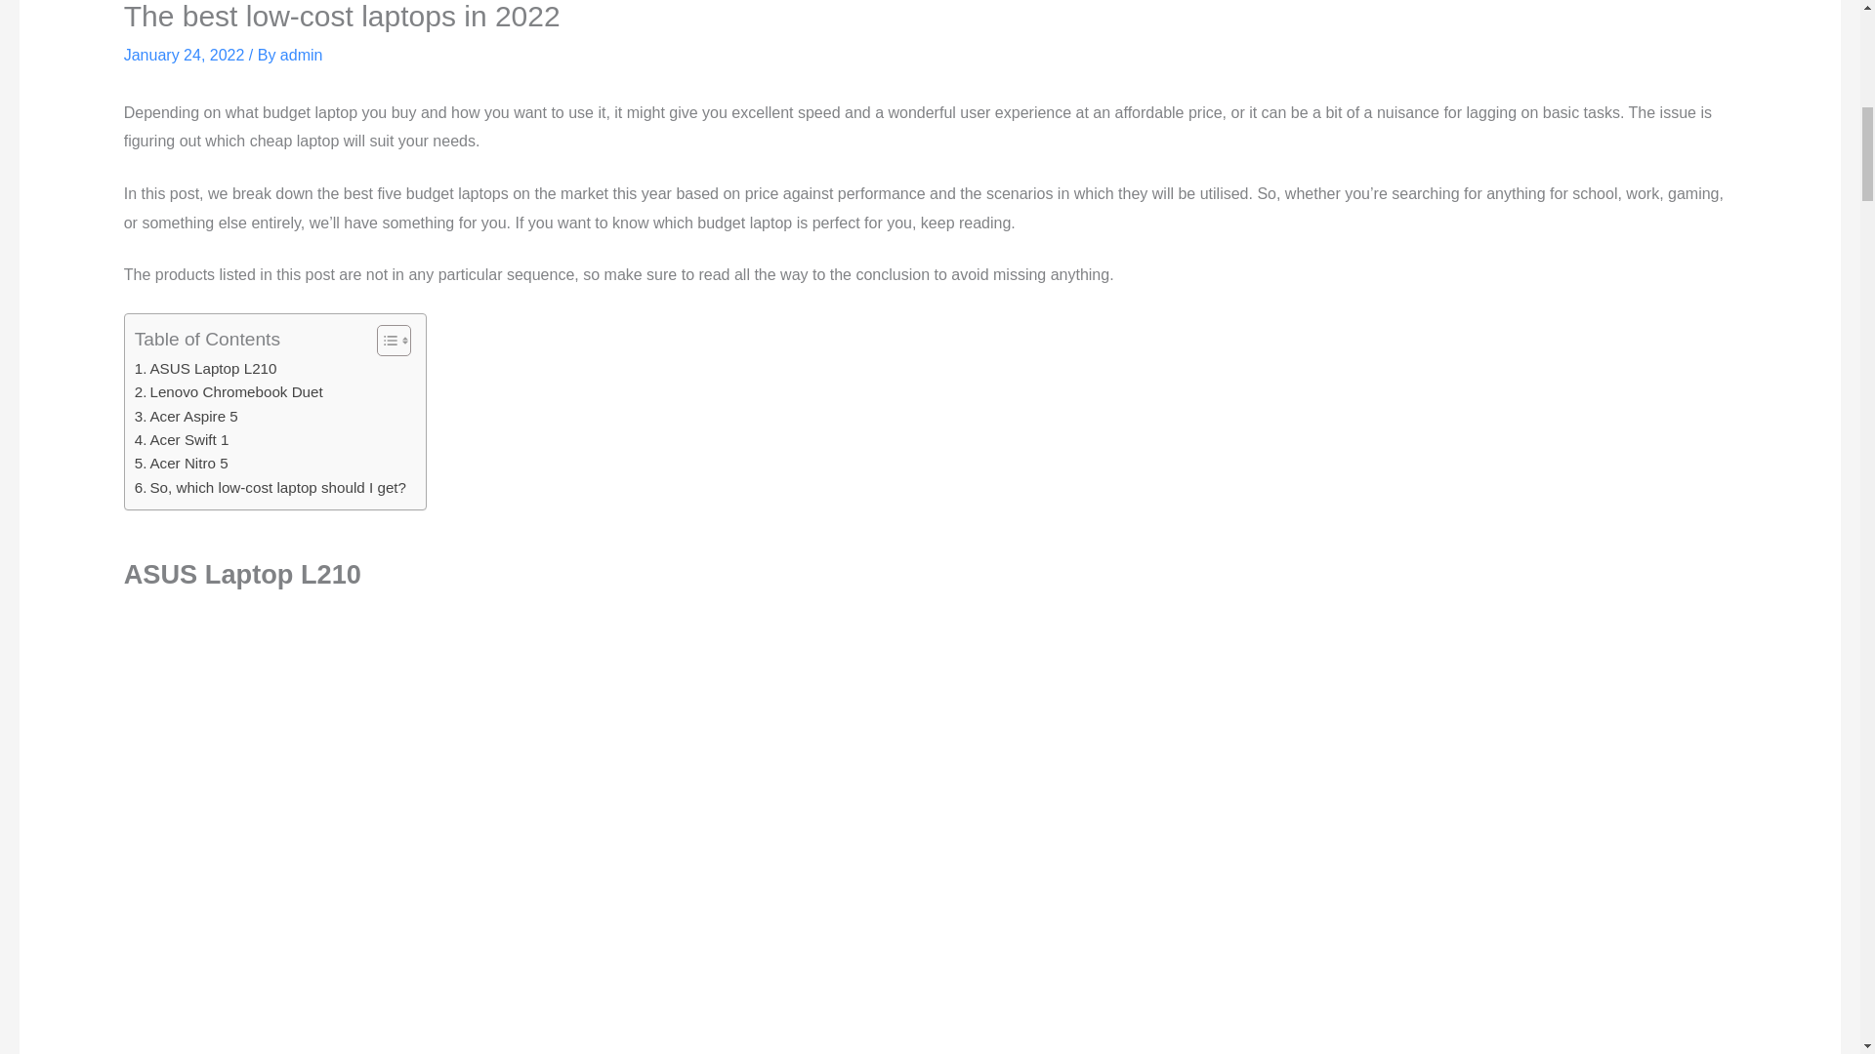  What do you see at coordinates (301, 55) in the screenshot?
I see `View all posts by admin` at bounding box center [301, 55].